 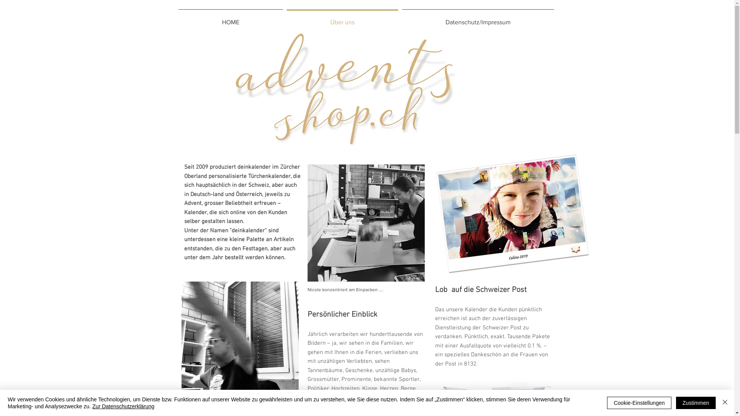 I want to click on HOME, so click(x=230, y=19).